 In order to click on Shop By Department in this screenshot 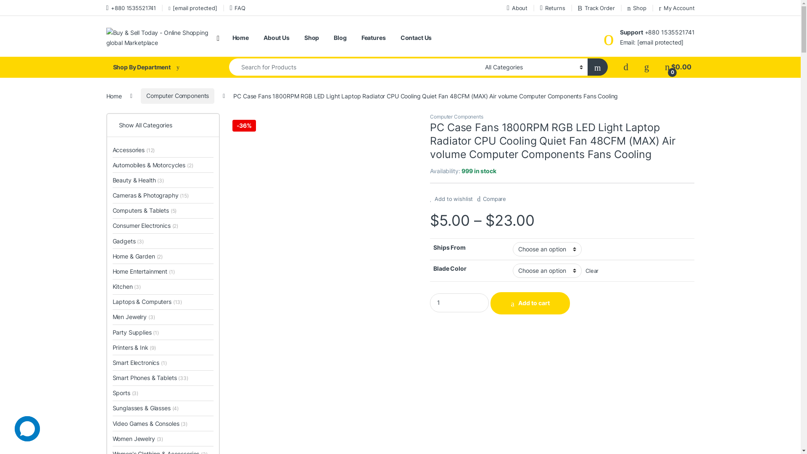, I will do `click(159, 67)`.